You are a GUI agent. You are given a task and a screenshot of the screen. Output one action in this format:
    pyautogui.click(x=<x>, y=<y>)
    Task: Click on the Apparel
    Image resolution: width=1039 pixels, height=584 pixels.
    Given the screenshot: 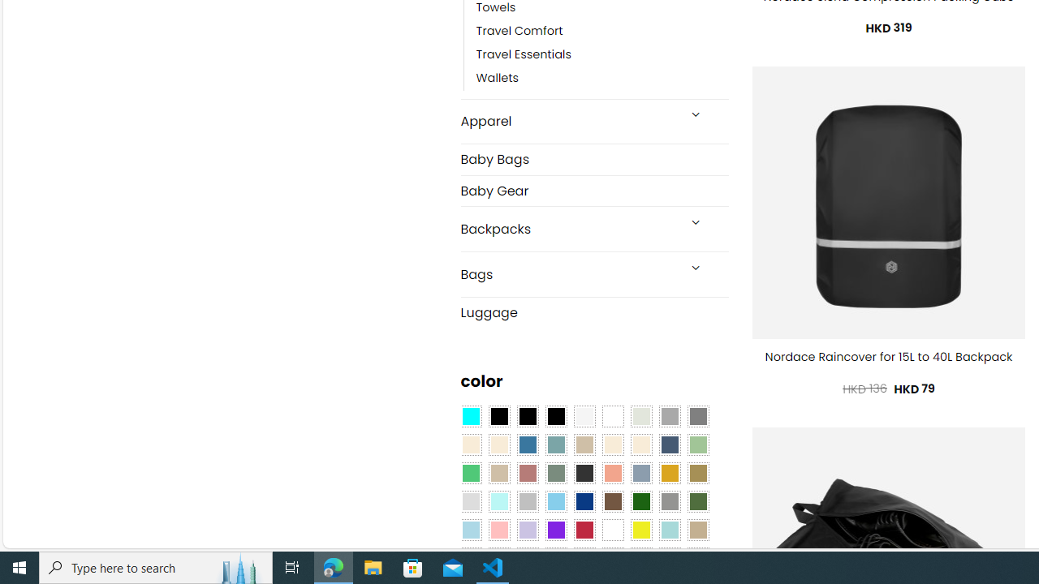 What is the action you would take?
    pyautogui.click(x=568, y=122)
    